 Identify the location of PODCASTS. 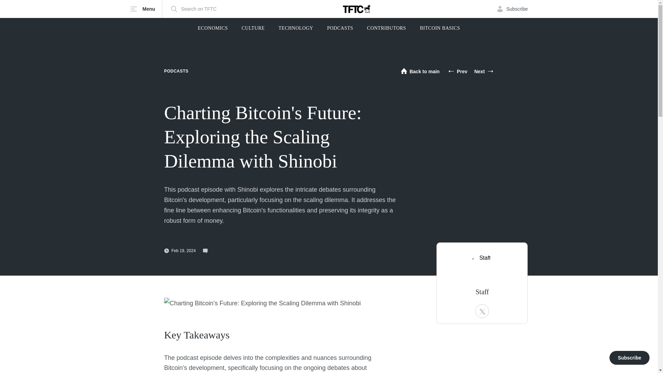
(340, 28).